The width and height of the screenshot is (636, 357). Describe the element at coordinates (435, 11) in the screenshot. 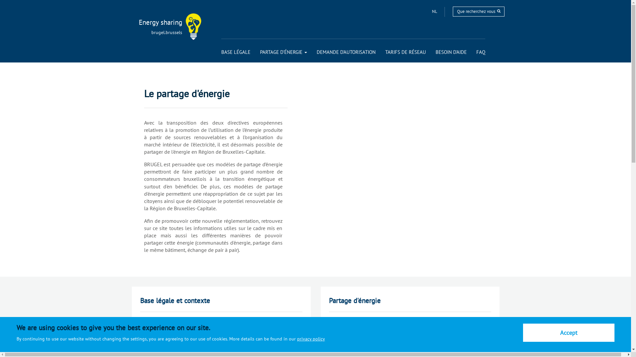

I see `NL` at that location.